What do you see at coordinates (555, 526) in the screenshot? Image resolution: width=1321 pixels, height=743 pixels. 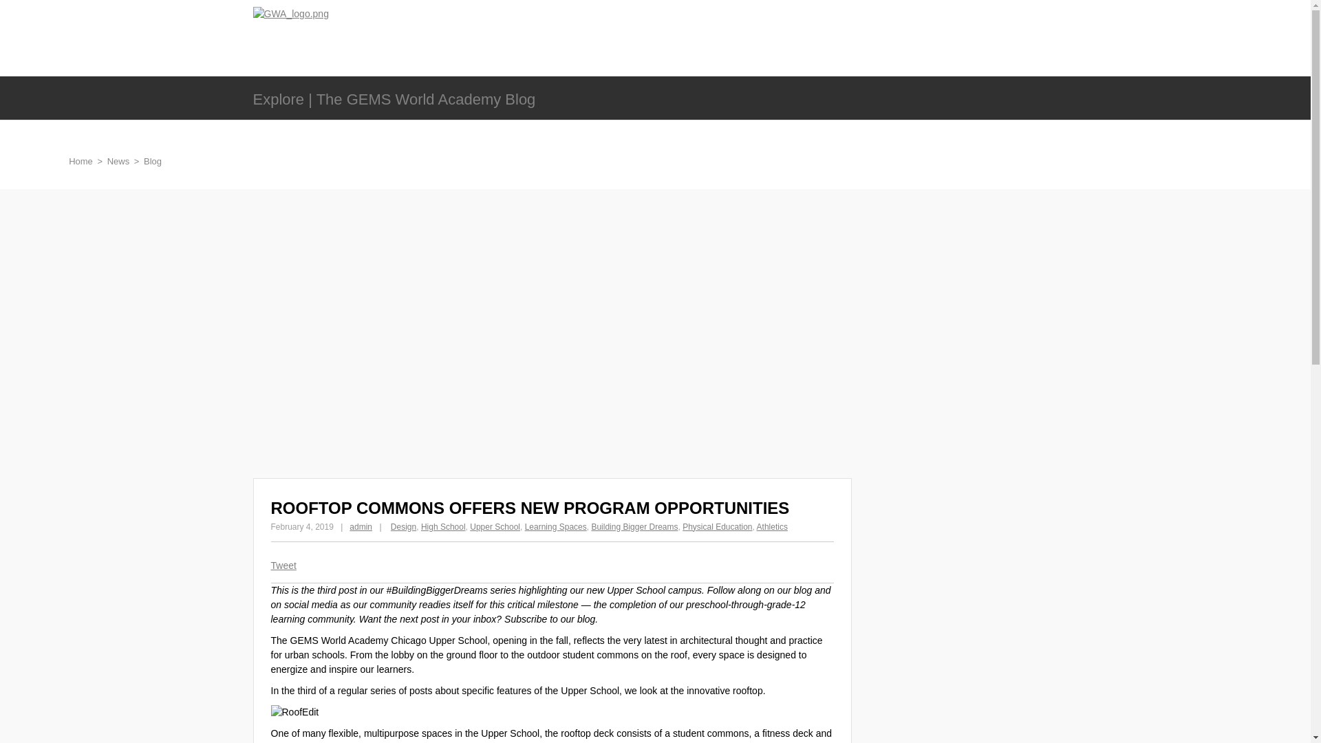 I see `Learning Spaces` at bounding box center [555, 526].